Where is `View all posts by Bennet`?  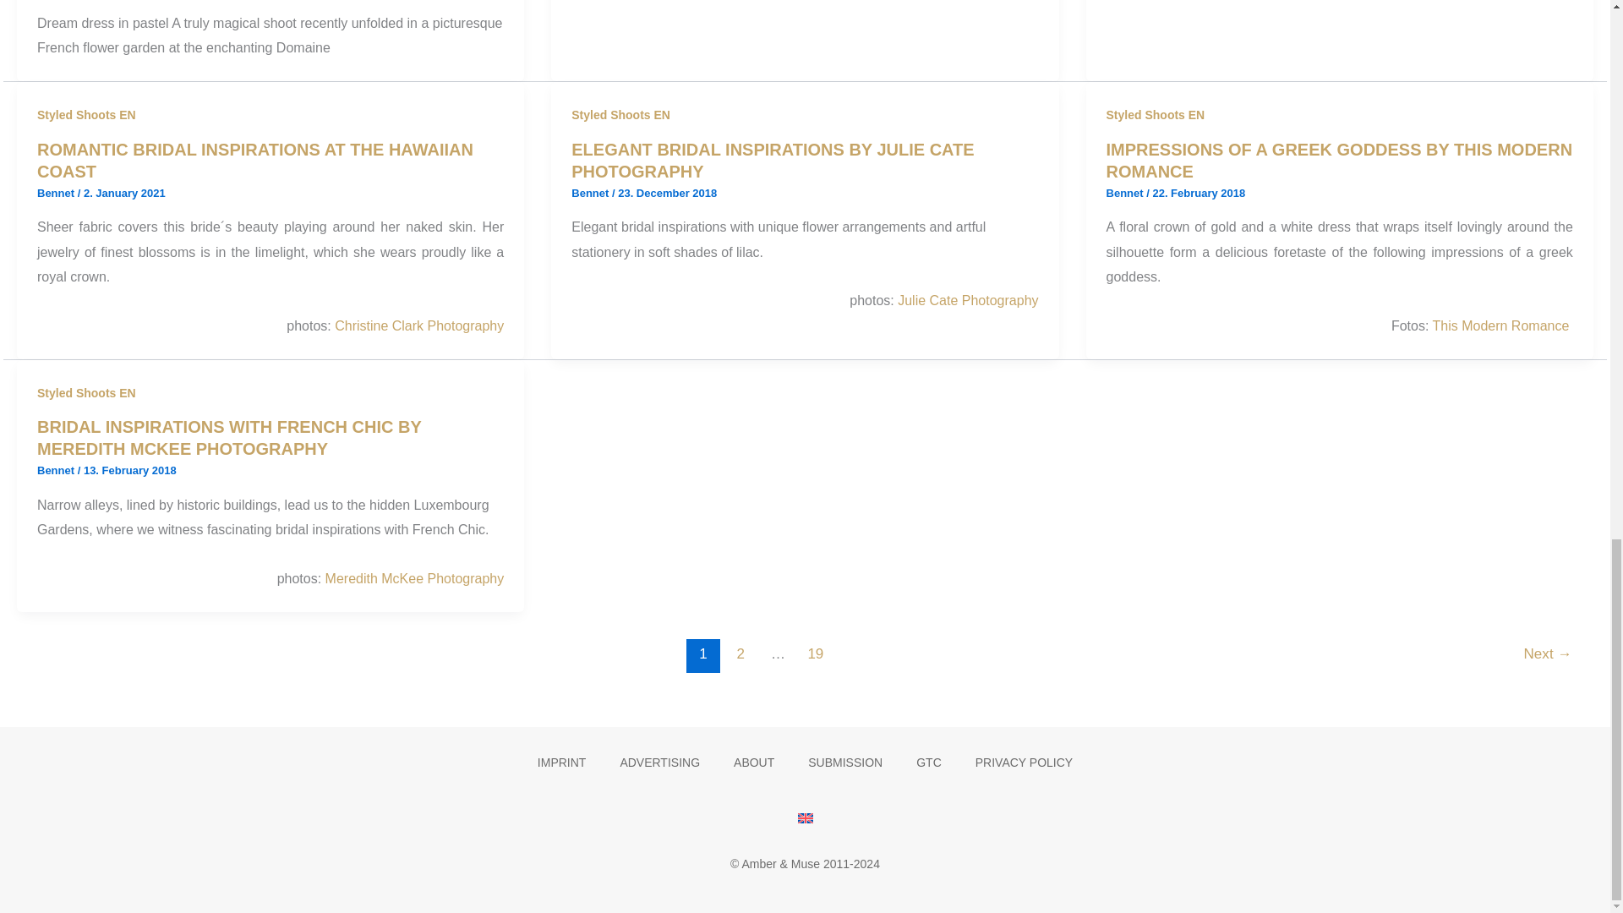
View all posts by Bennet is located at coordinates (1127, 193).